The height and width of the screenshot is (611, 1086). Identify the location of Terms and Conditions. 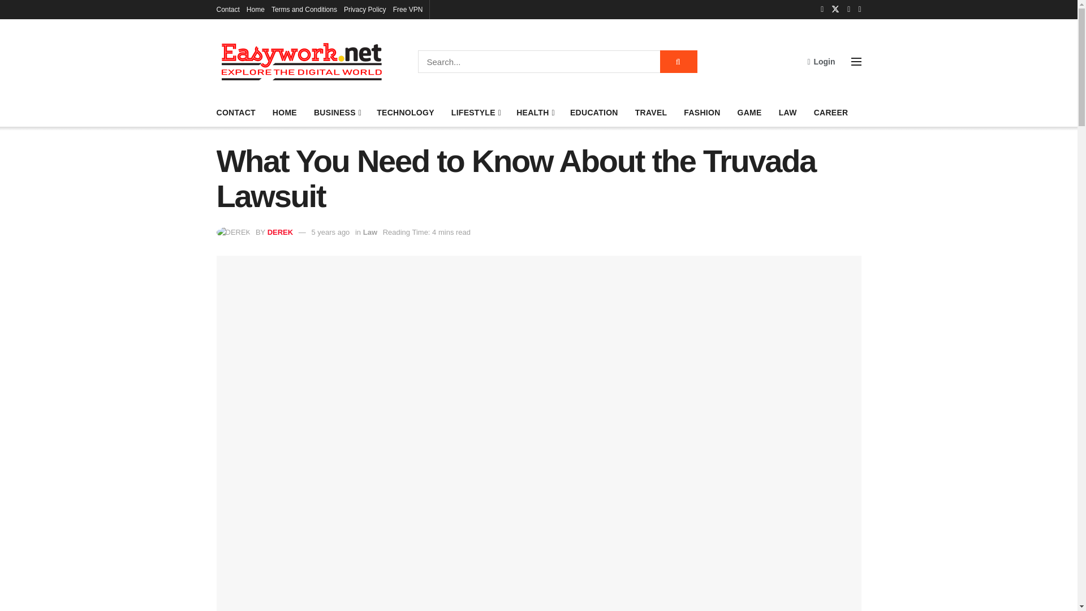
(304, 9).